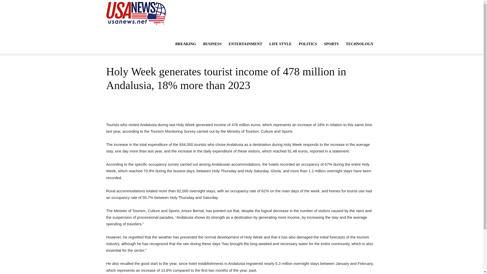 This screenshot has height=274, width=487. What do you see at coordinates (281, 44) in the screenshot?
I see `LIFE STYLE` at bounding box center [281, 44].